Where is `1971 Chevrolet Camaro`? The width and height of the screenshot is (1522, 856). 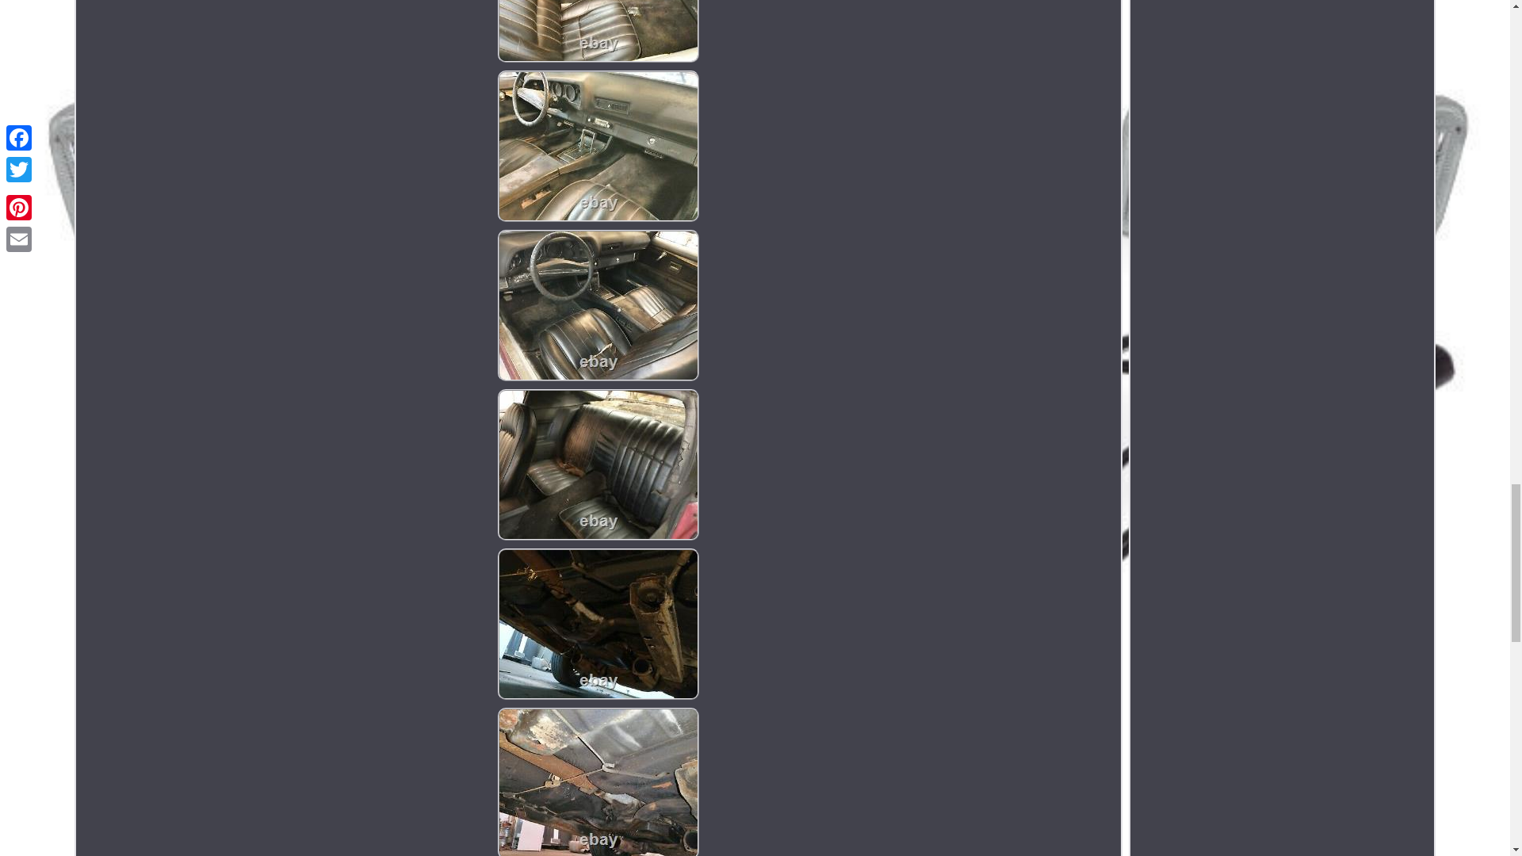 1971 Chevrolet Camaro is located at coordinates (598, 31).